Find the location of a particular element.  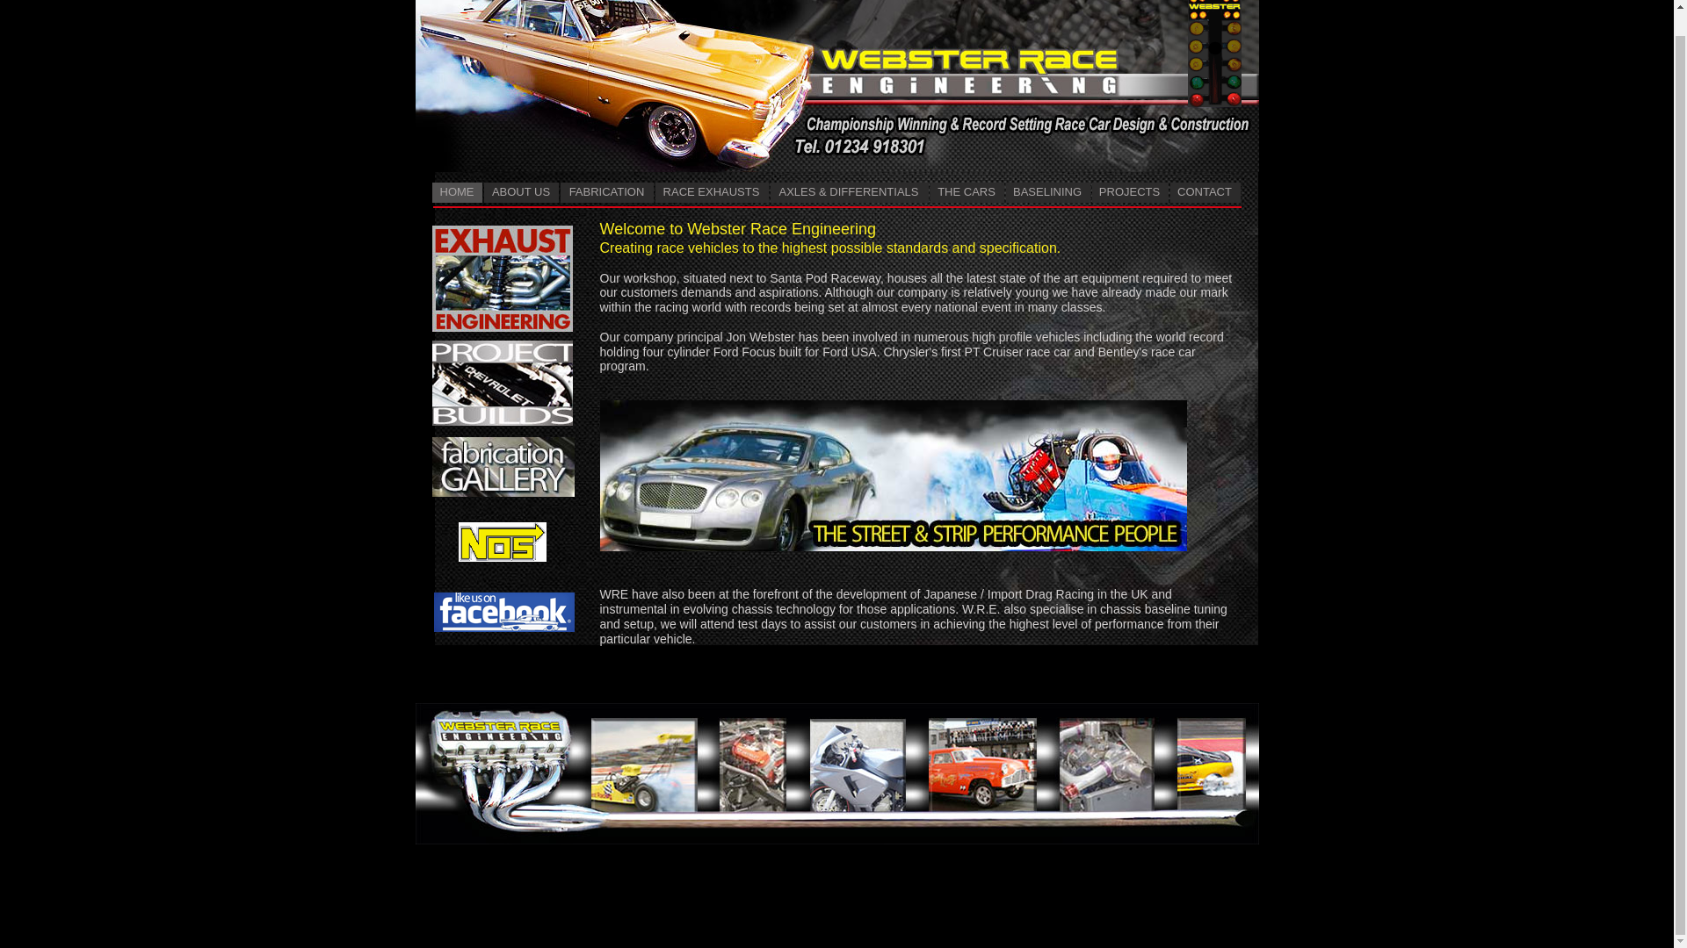

THE CARS is located at coordinates (967, 193).